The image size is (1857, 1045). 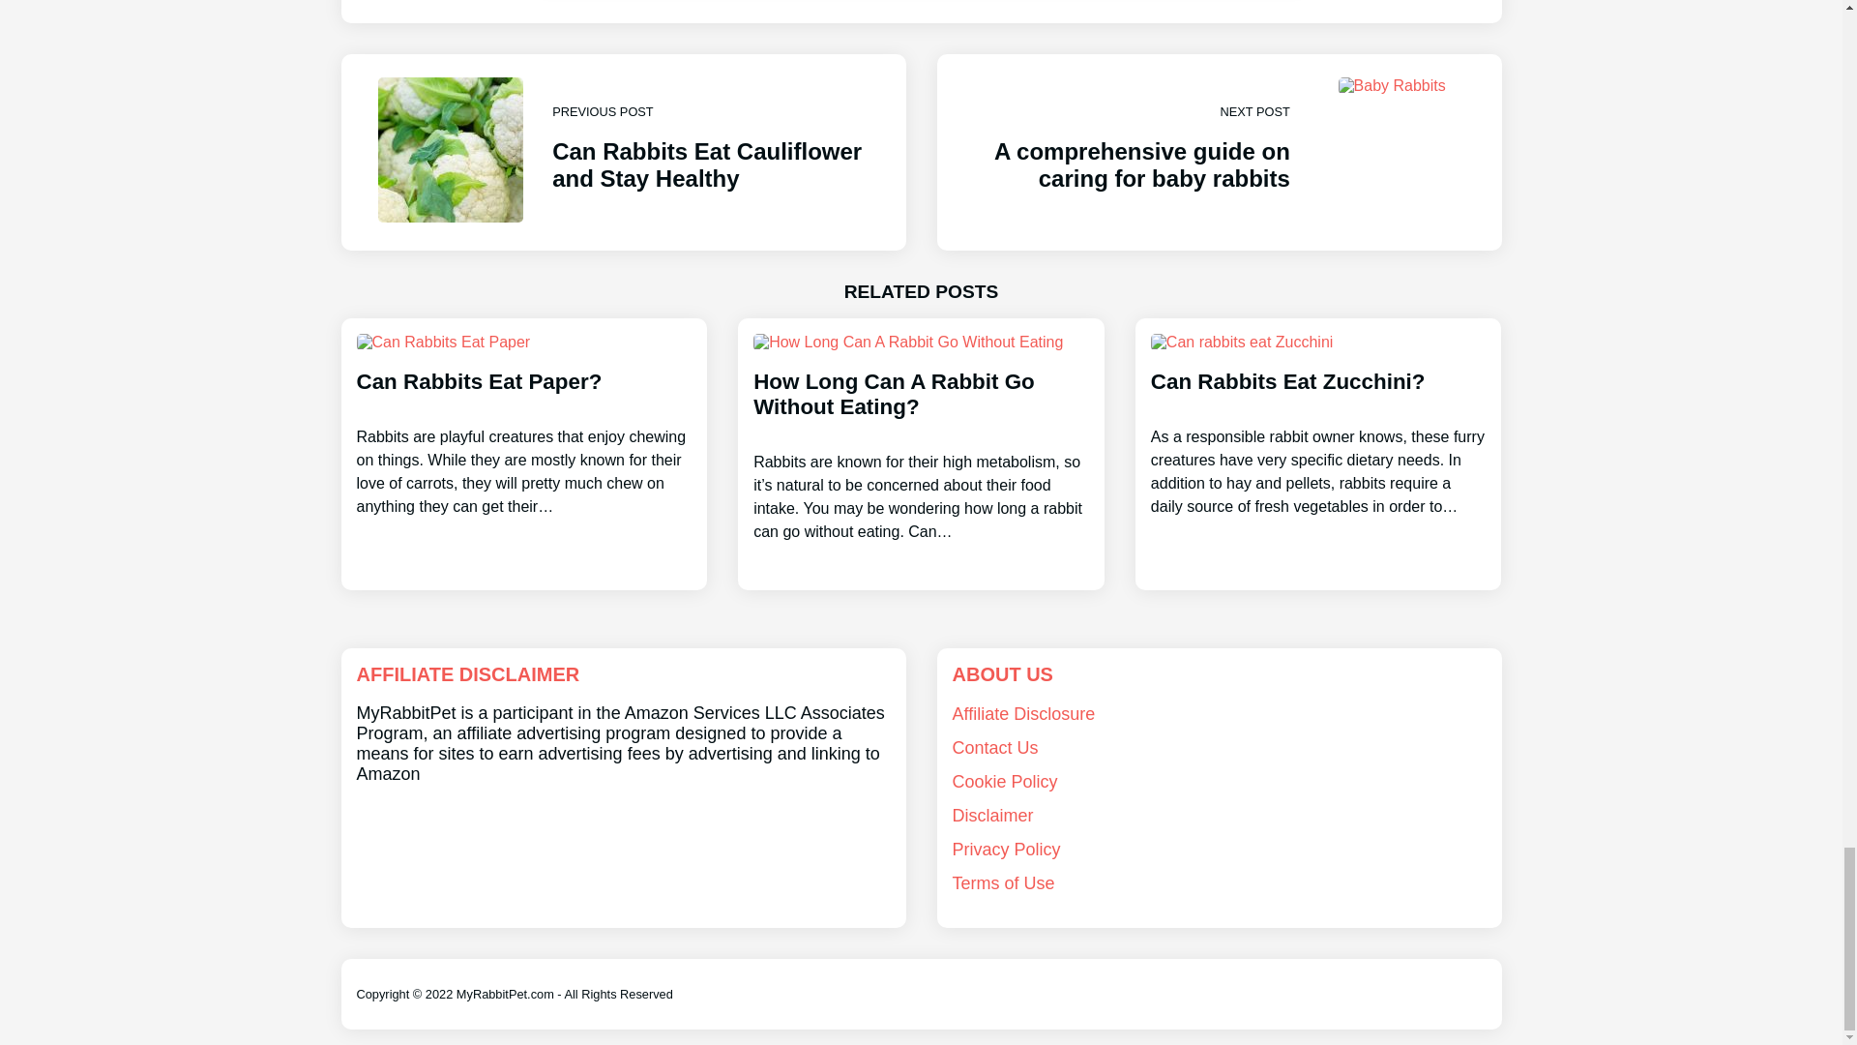 I want to click on Can Rabbits Eat Zucchini?, so click(x=1218, y=153).